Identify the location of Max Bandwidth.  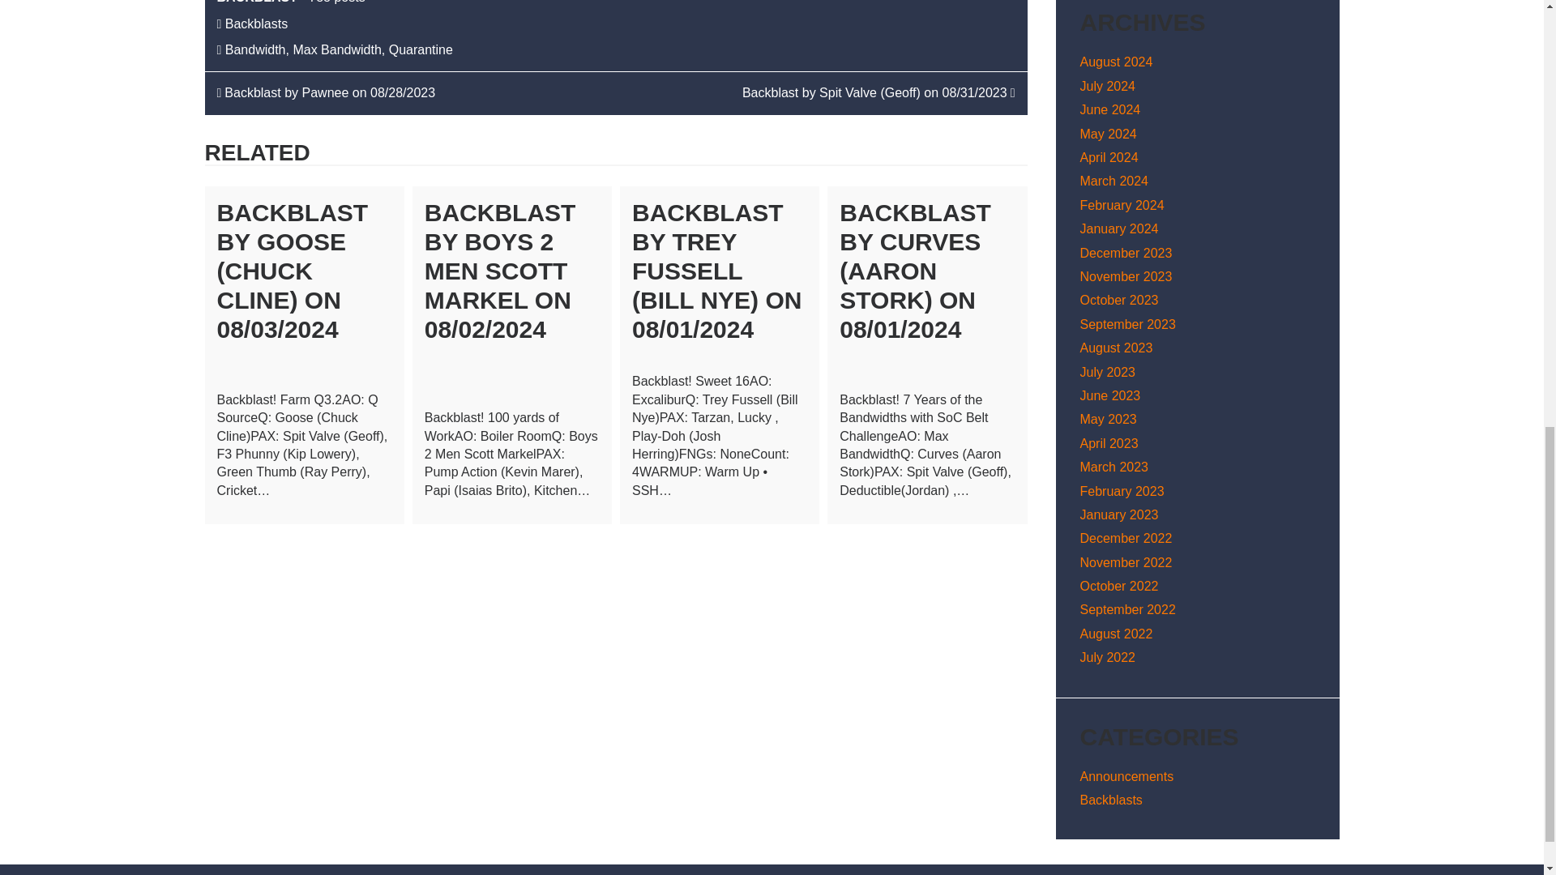
(336, 49).